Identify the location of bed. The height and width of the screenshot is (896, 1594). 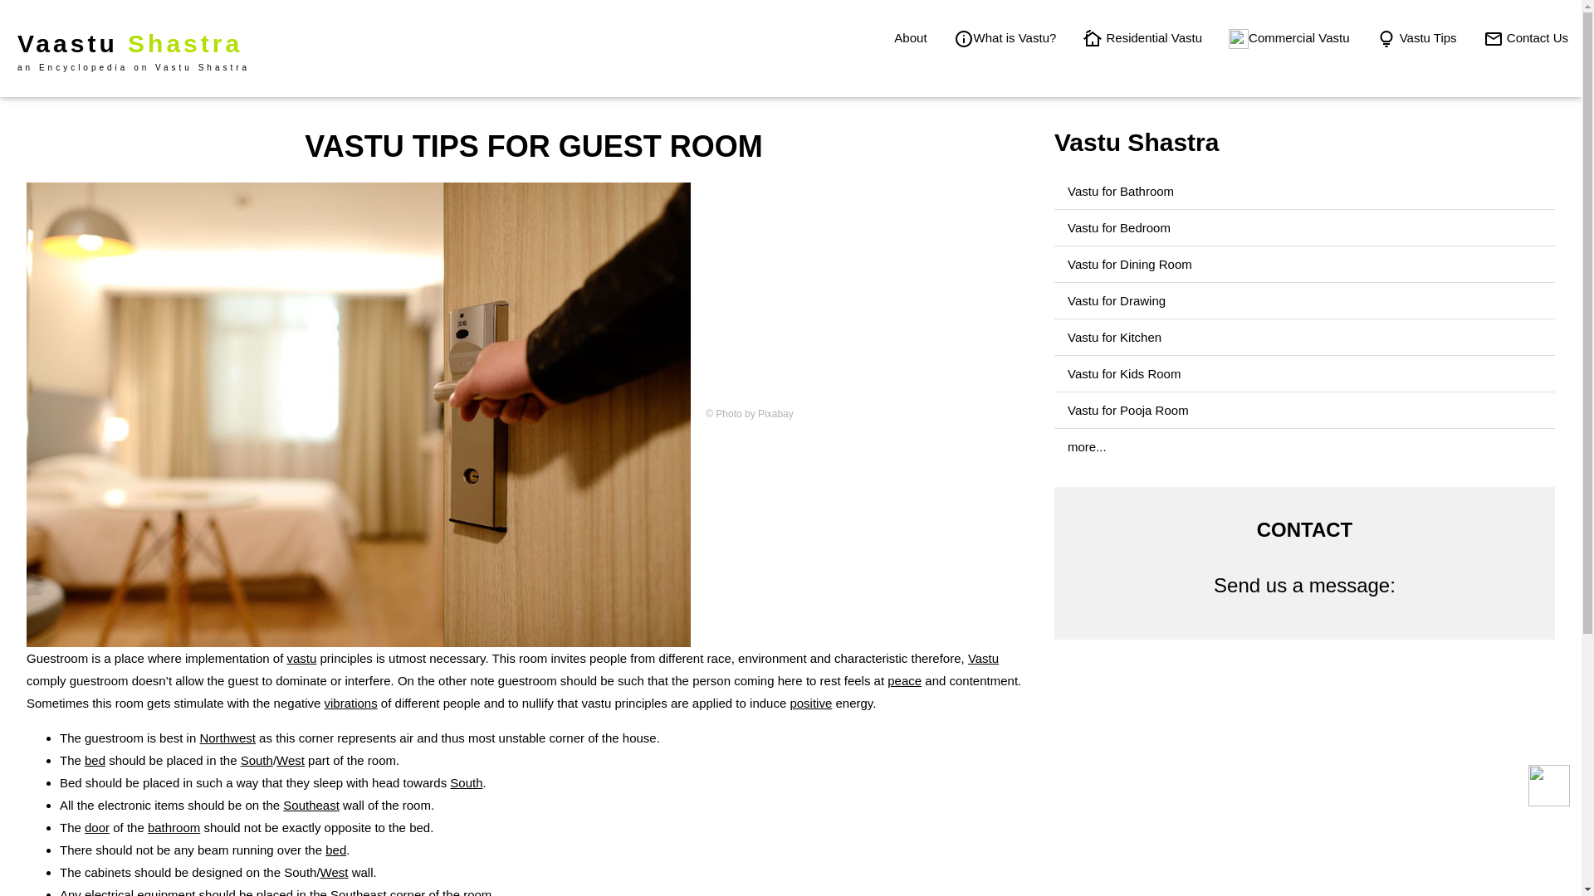
(335, 850).